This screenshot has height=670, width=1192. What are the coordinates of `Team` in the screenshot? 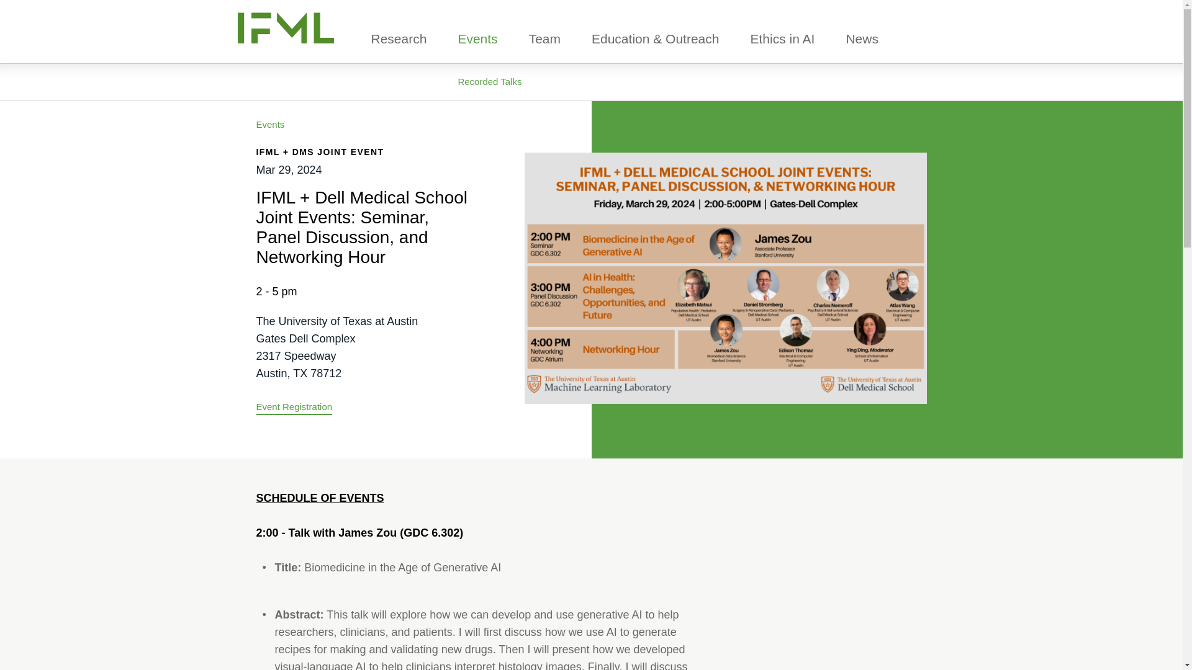 It's located at (544, 38).